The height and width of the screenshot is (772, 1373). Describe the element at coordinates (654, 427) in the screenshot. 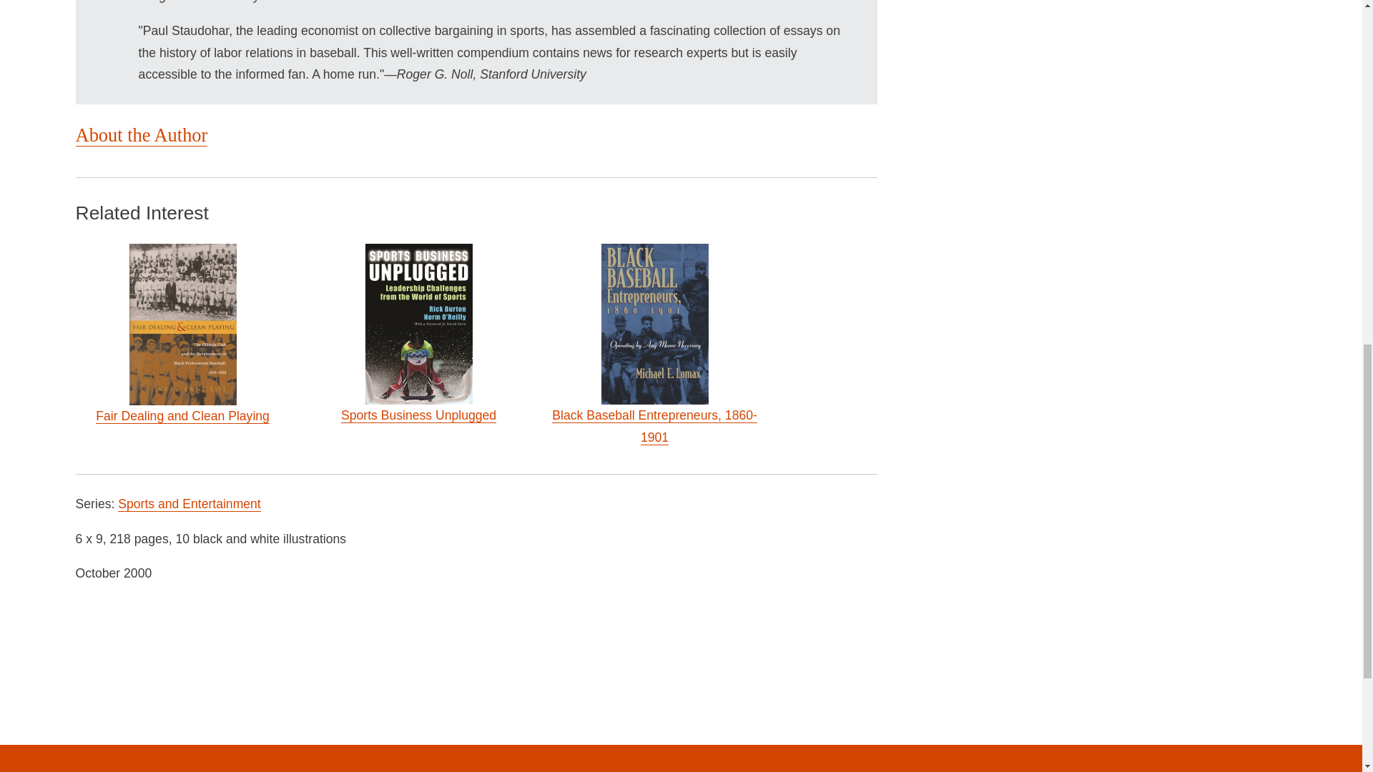

I see `Black Baseball Entrepreneurs, 1860-1901` at that location.